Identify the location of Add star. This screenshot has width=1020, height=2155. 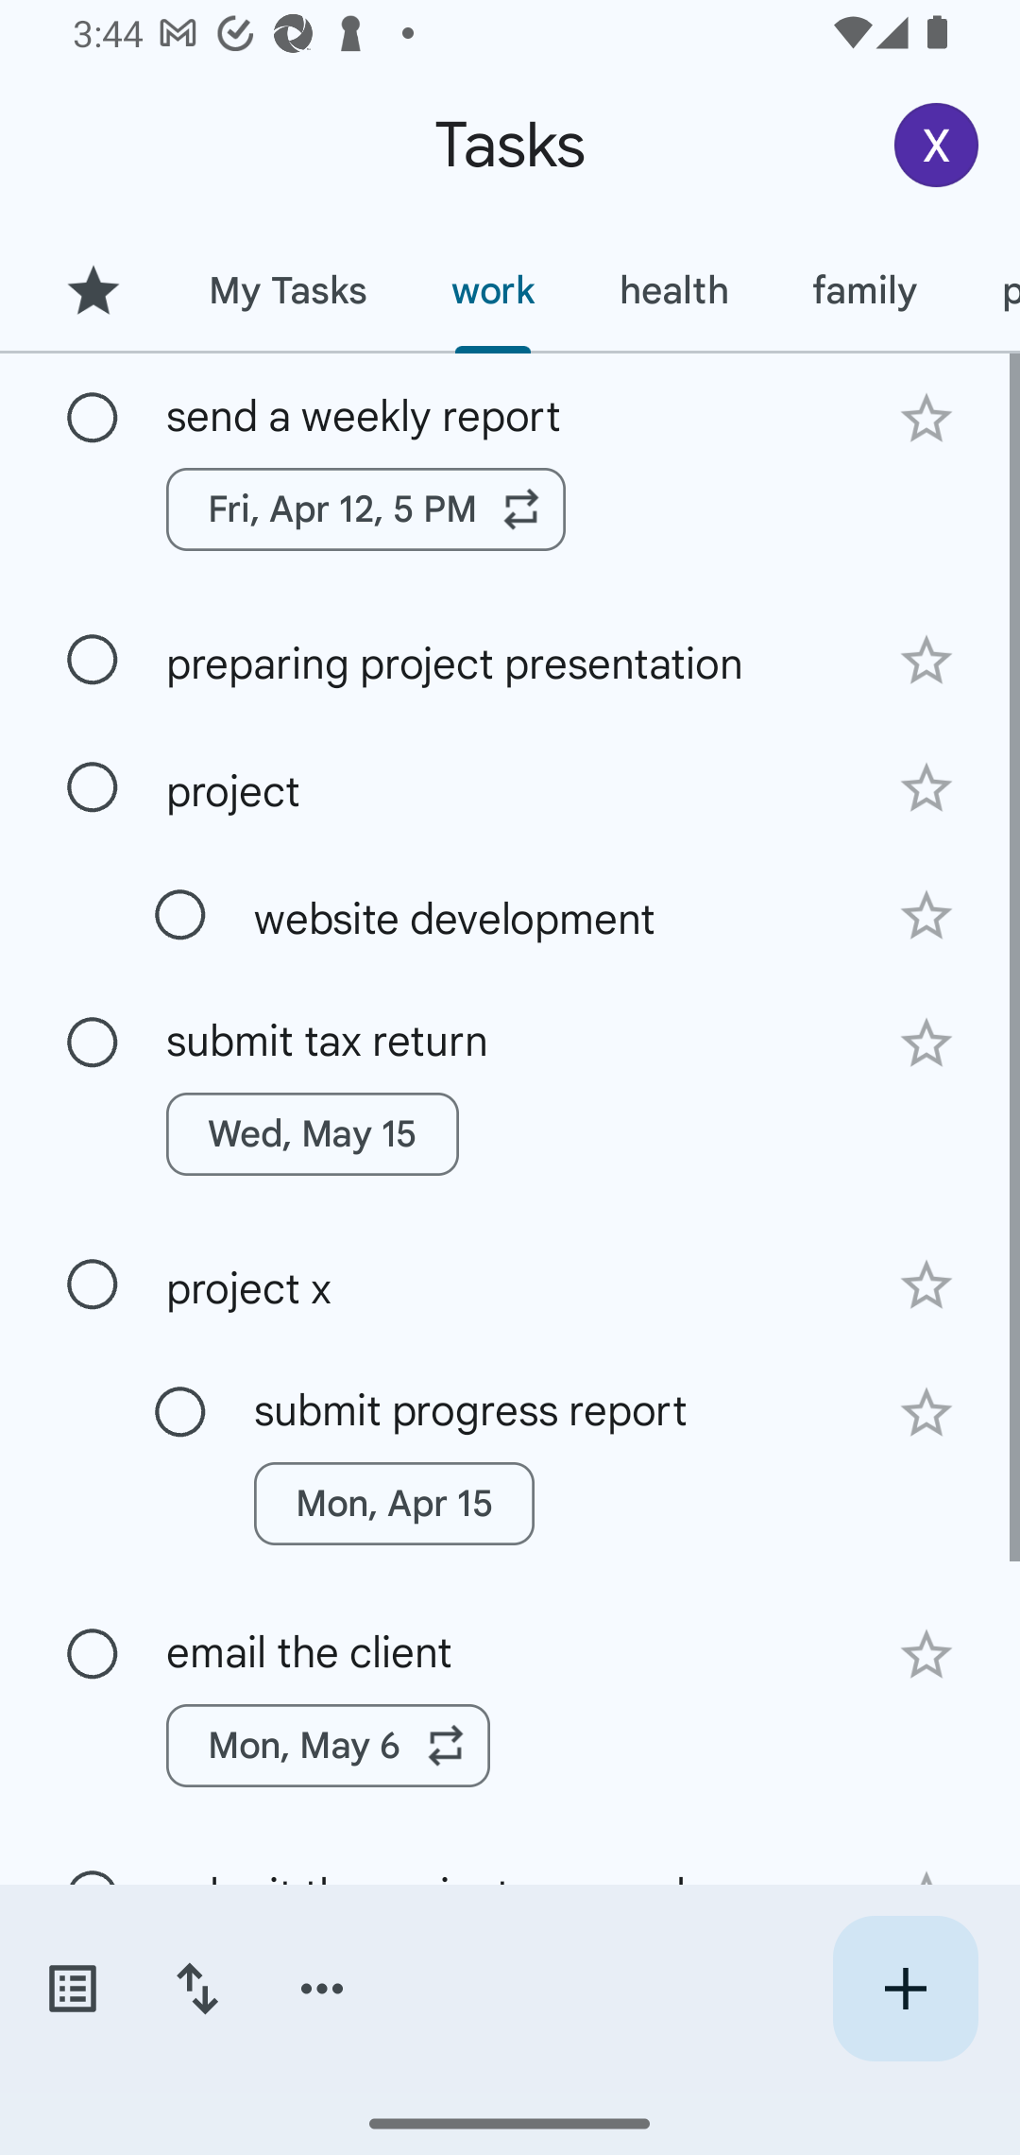
(926, 1654).